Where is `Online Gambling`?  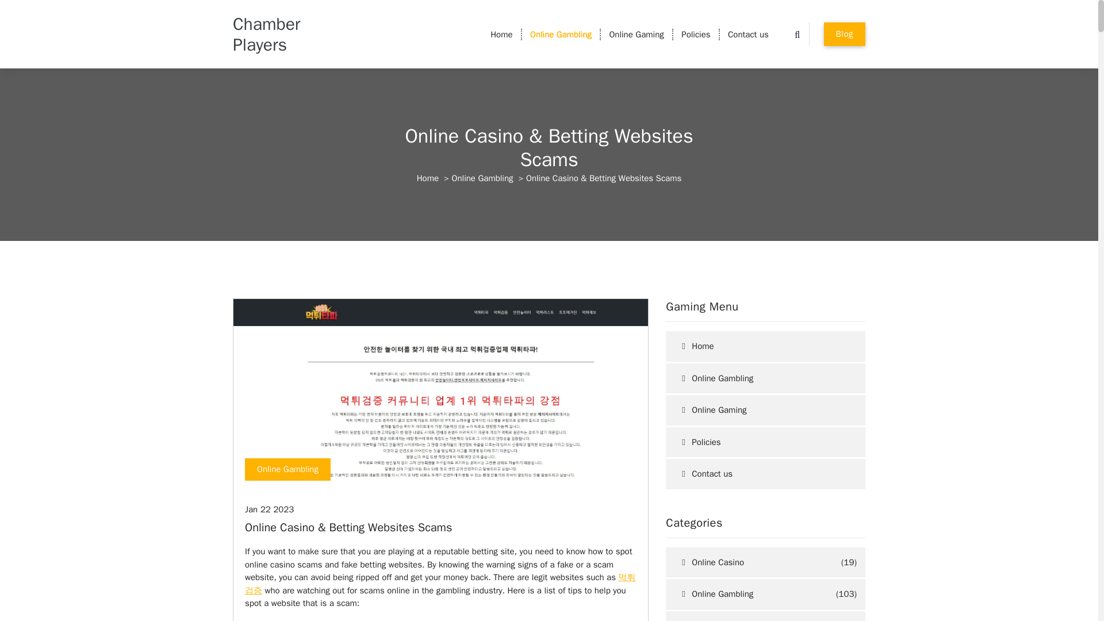 Online Gambling is located at coordinates (561, 34).